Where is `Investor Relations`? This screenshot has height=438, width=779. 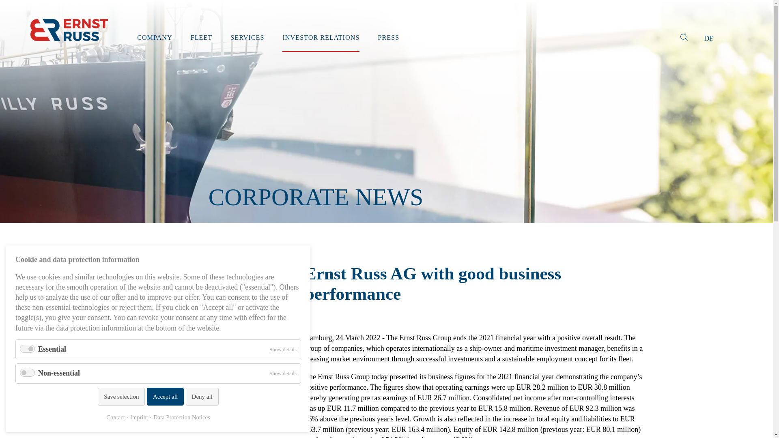
Investor Relations is located at coordinates (321, 37).